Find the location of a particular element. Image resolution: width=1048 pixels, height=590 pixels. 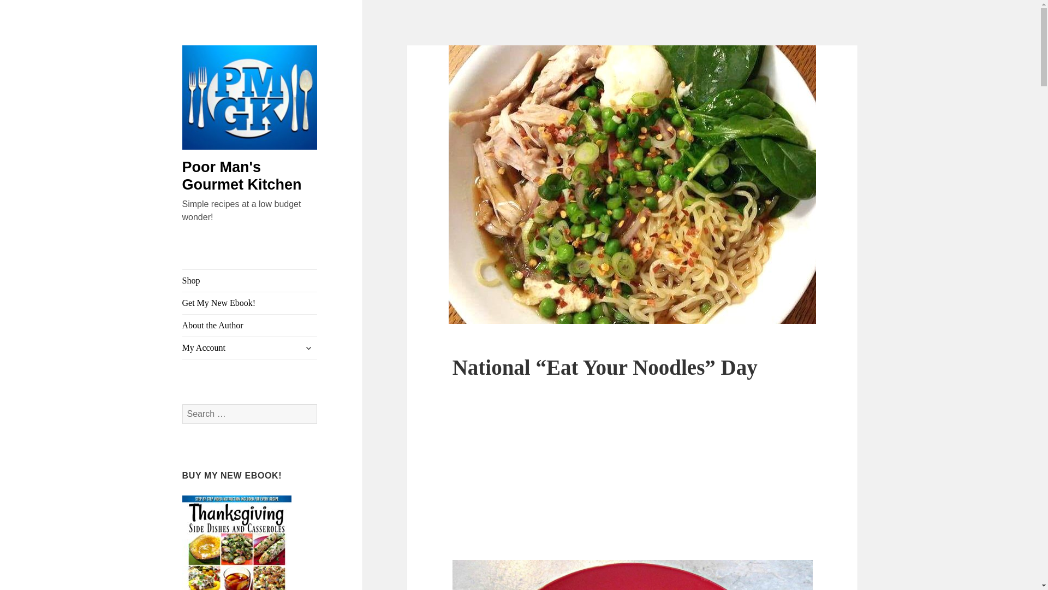

My Account is located at coordinates (250, 347).